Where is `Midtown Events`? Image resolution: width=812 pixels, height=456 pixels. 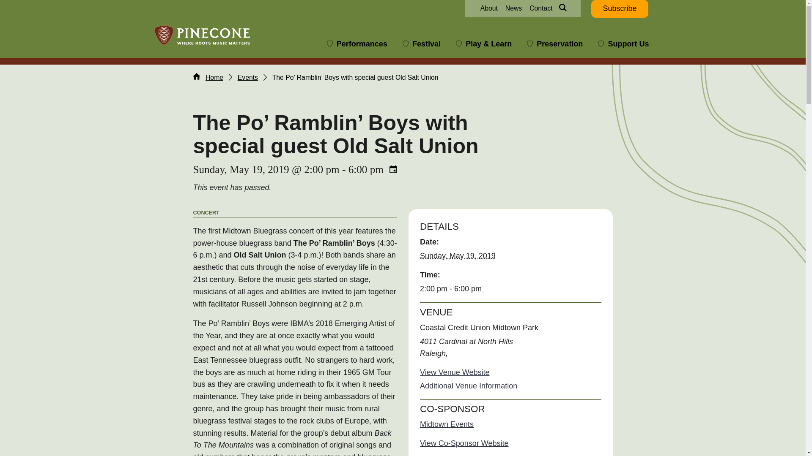
Midtown Events is located at coordinates (447, 424).